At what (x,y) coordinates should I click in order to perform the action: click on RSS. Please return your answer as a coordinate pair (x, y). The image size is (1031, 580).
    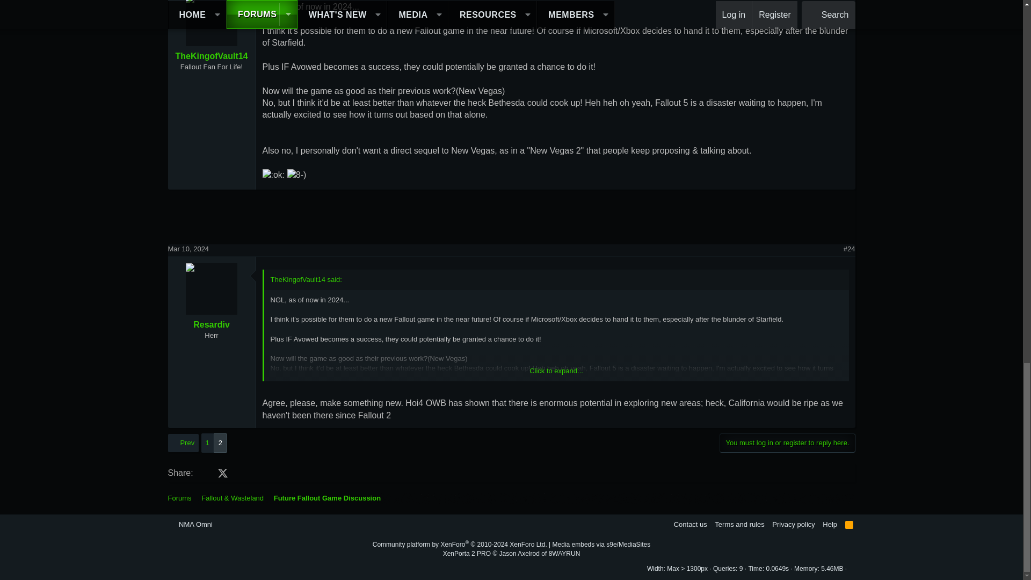
    Looking at the image, I should click on (850, 524).